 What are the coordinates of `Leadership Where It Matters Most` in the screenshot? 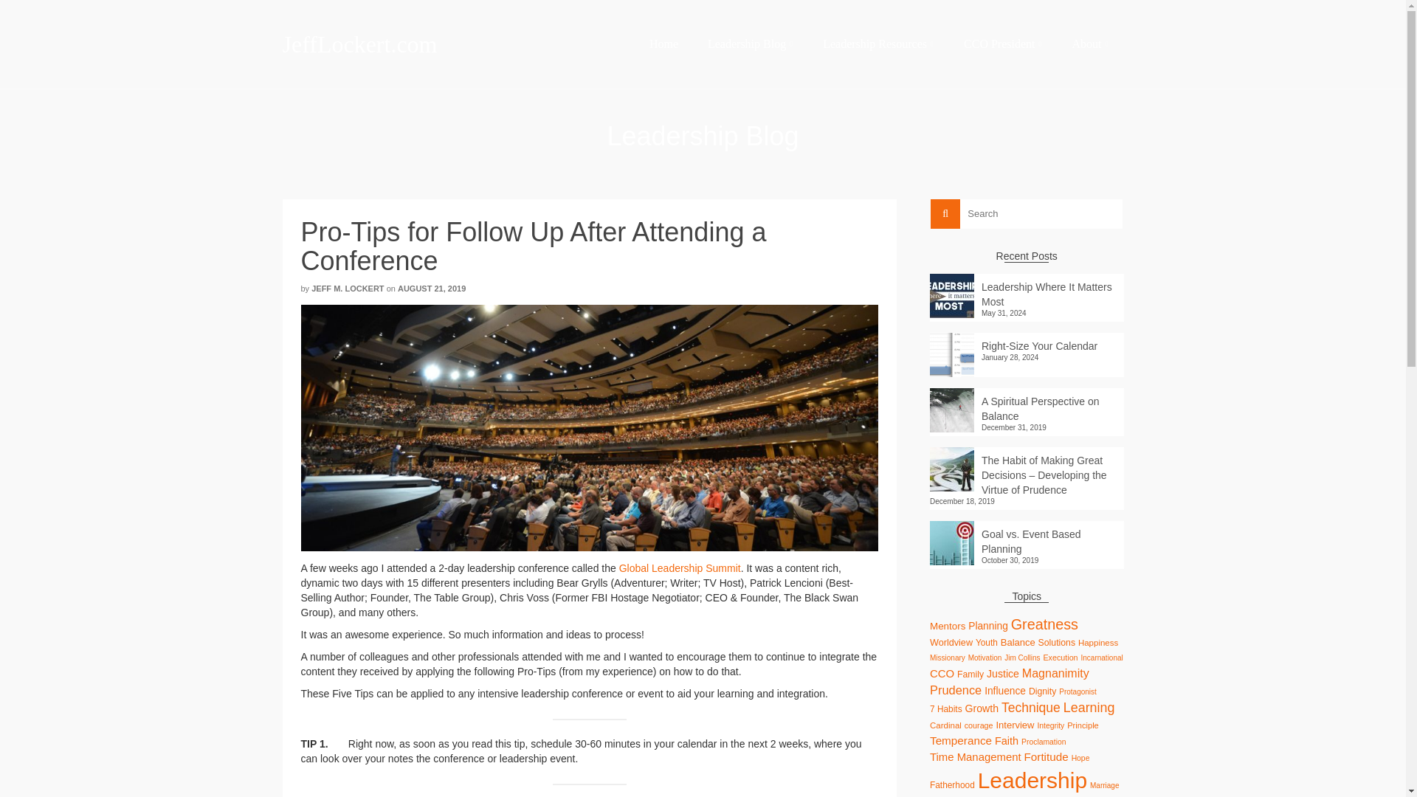 It's located at (1026, 291).